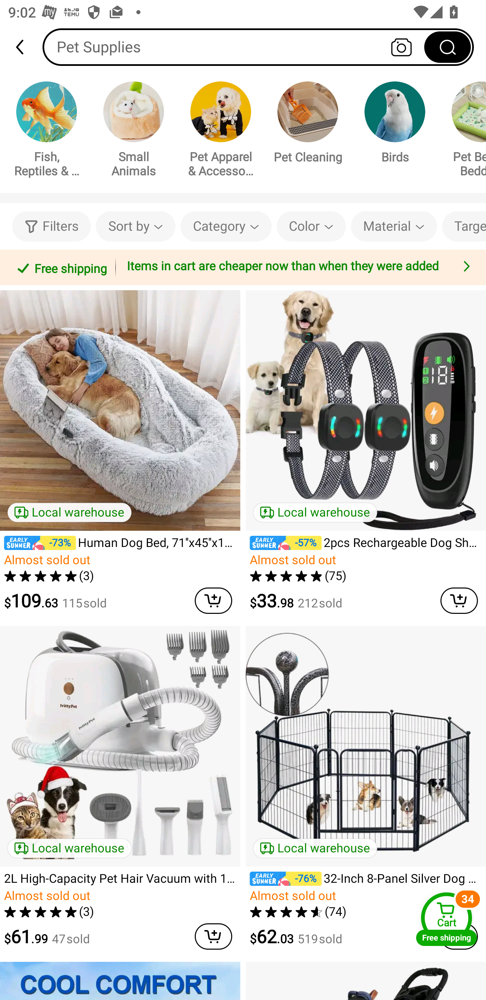 This screenshot has height=1000, width=486. What do you see at coordinates (47, 131) in the screenshot?
I see `Fish, Reptiles & Amphibians` at bounding box center [47, 131].